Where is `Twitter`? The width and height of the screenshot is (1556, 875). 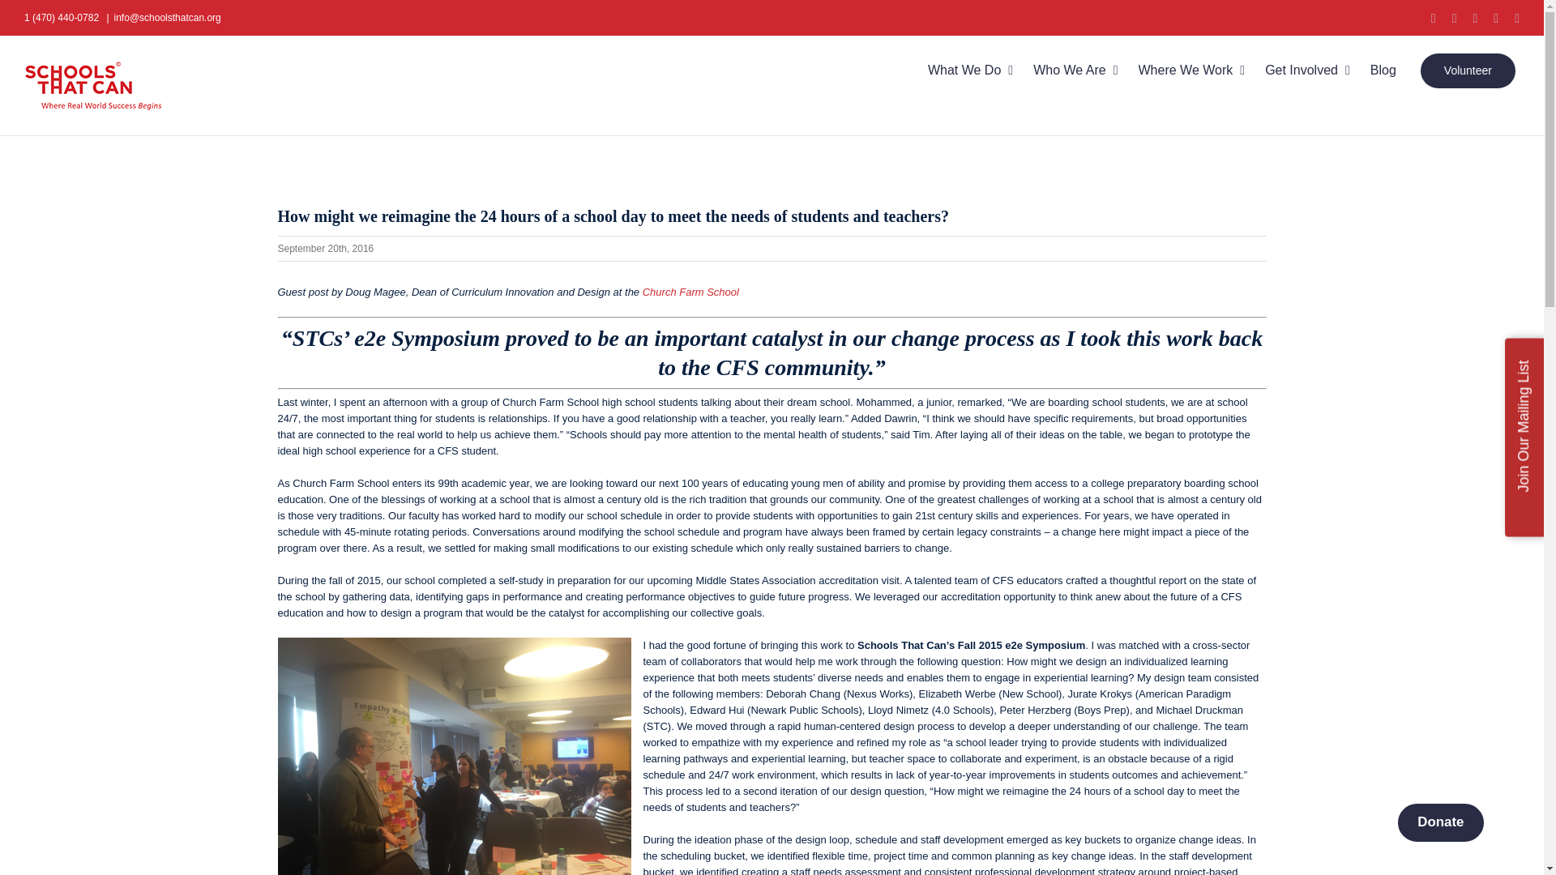
Twitter is located at coordinates (1496, 18).